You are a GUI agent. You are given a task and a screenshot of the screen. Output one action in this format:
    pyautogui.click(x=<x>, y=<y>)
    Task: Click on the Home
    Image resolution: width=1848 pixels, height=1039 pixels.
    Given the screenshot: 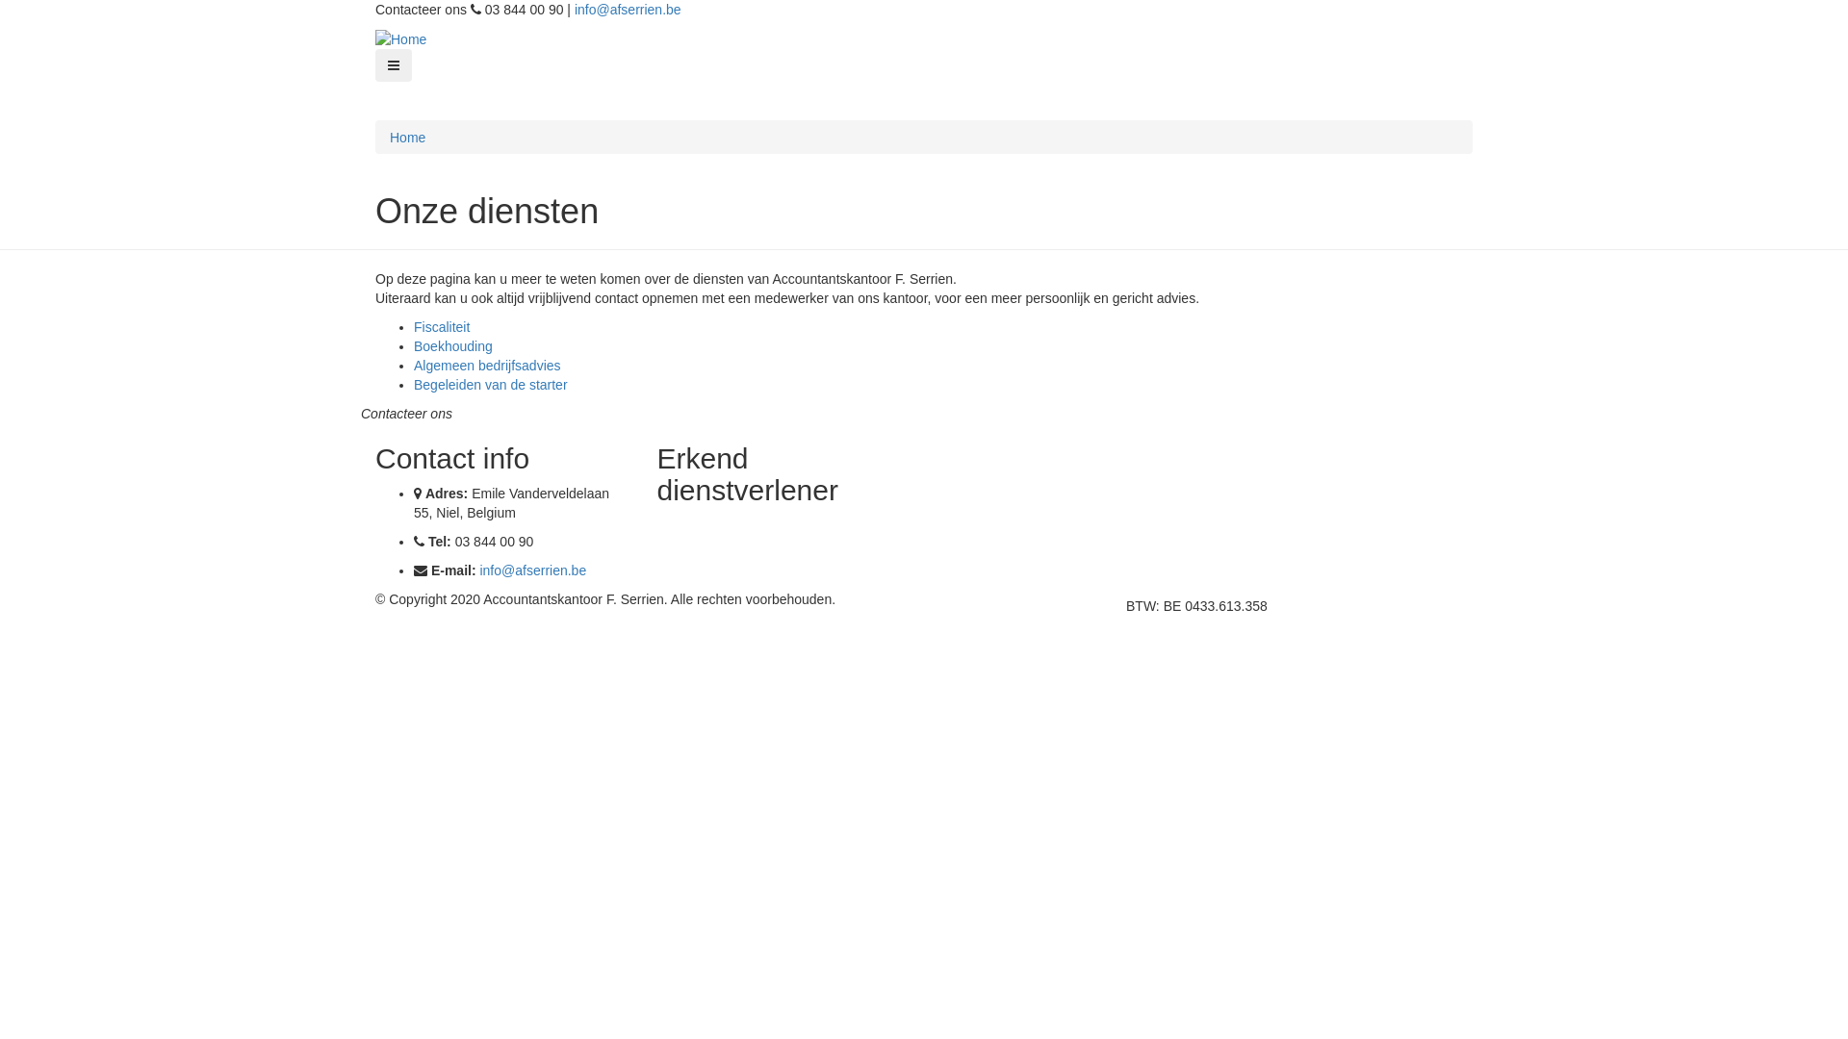 What is the action you would take?
    pyautogui.click(x=408, y=138)
    